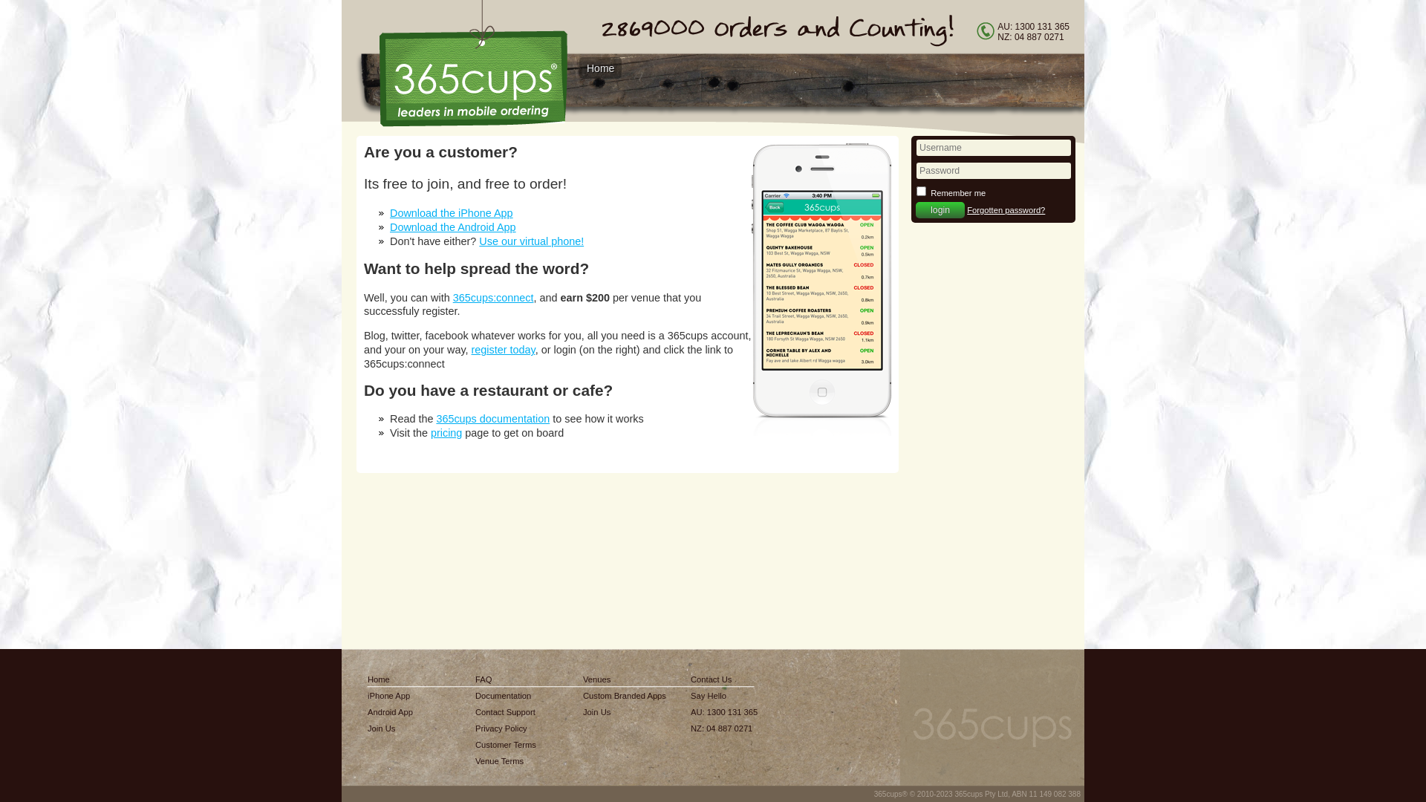 This screenshot has height=802, width=1426. I want to click on Join Us, so click(625, 712).